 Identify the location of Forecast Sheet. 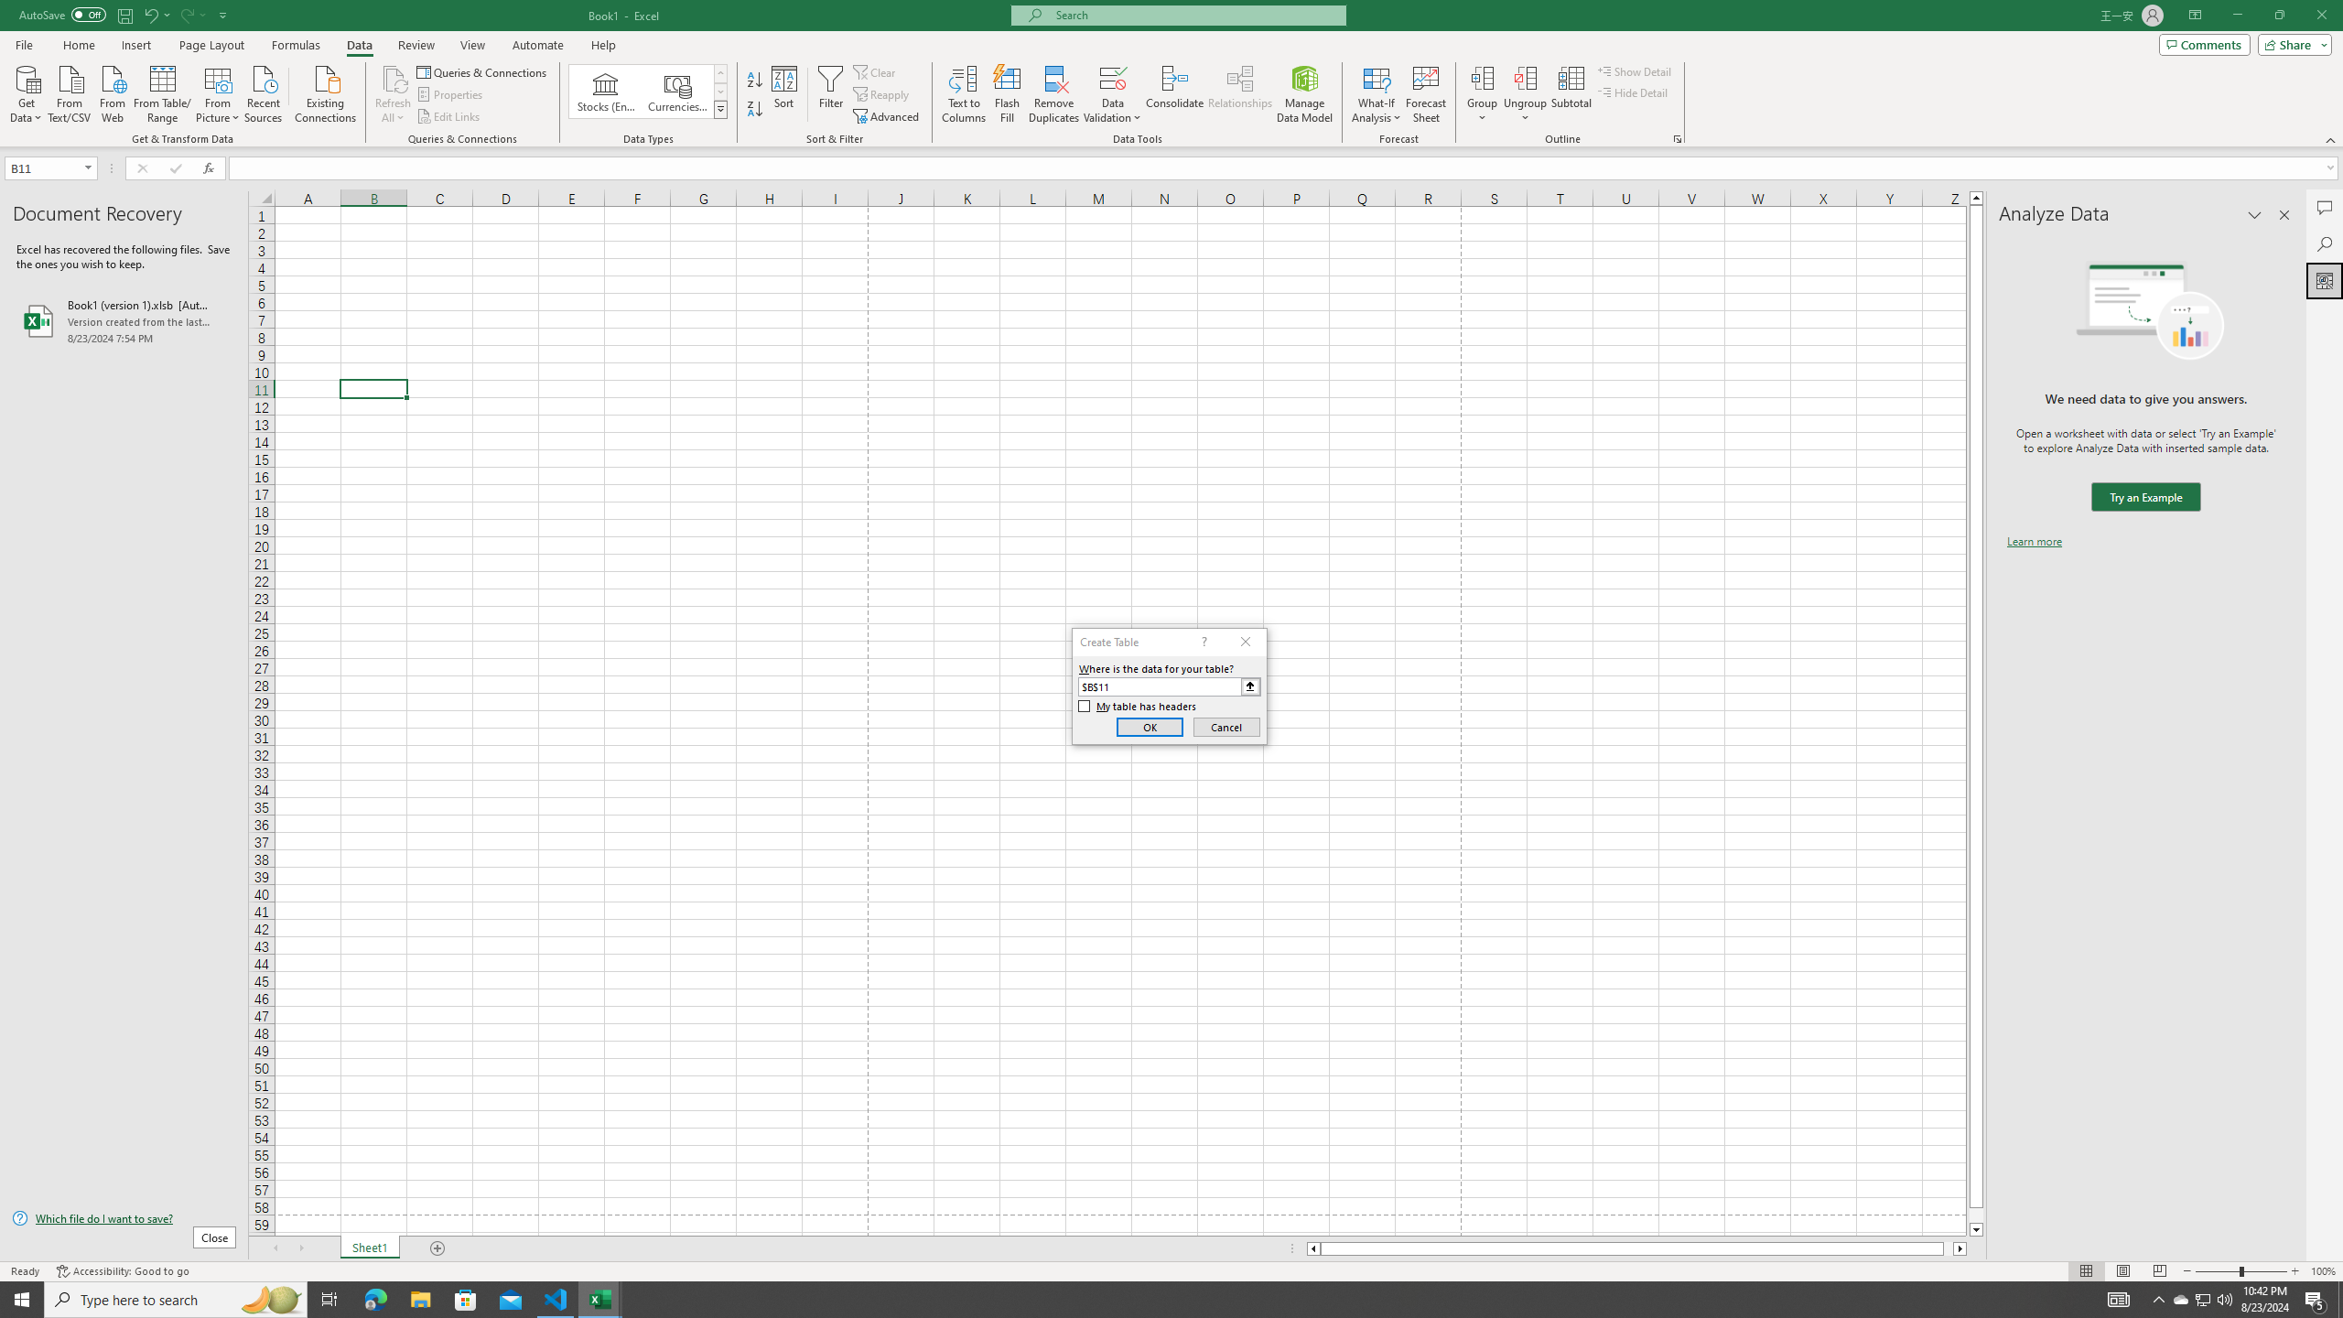
(1426, 94).